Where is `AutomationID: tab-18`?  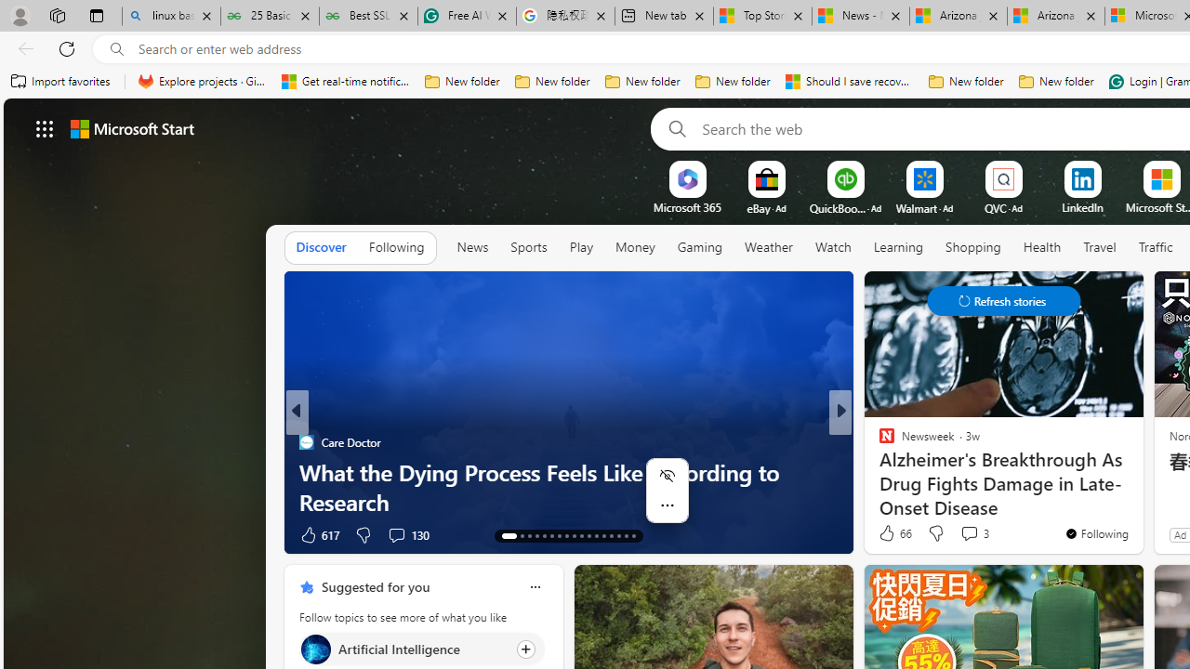
AutomationID: tab-18 is located at coordinates (550, 535).